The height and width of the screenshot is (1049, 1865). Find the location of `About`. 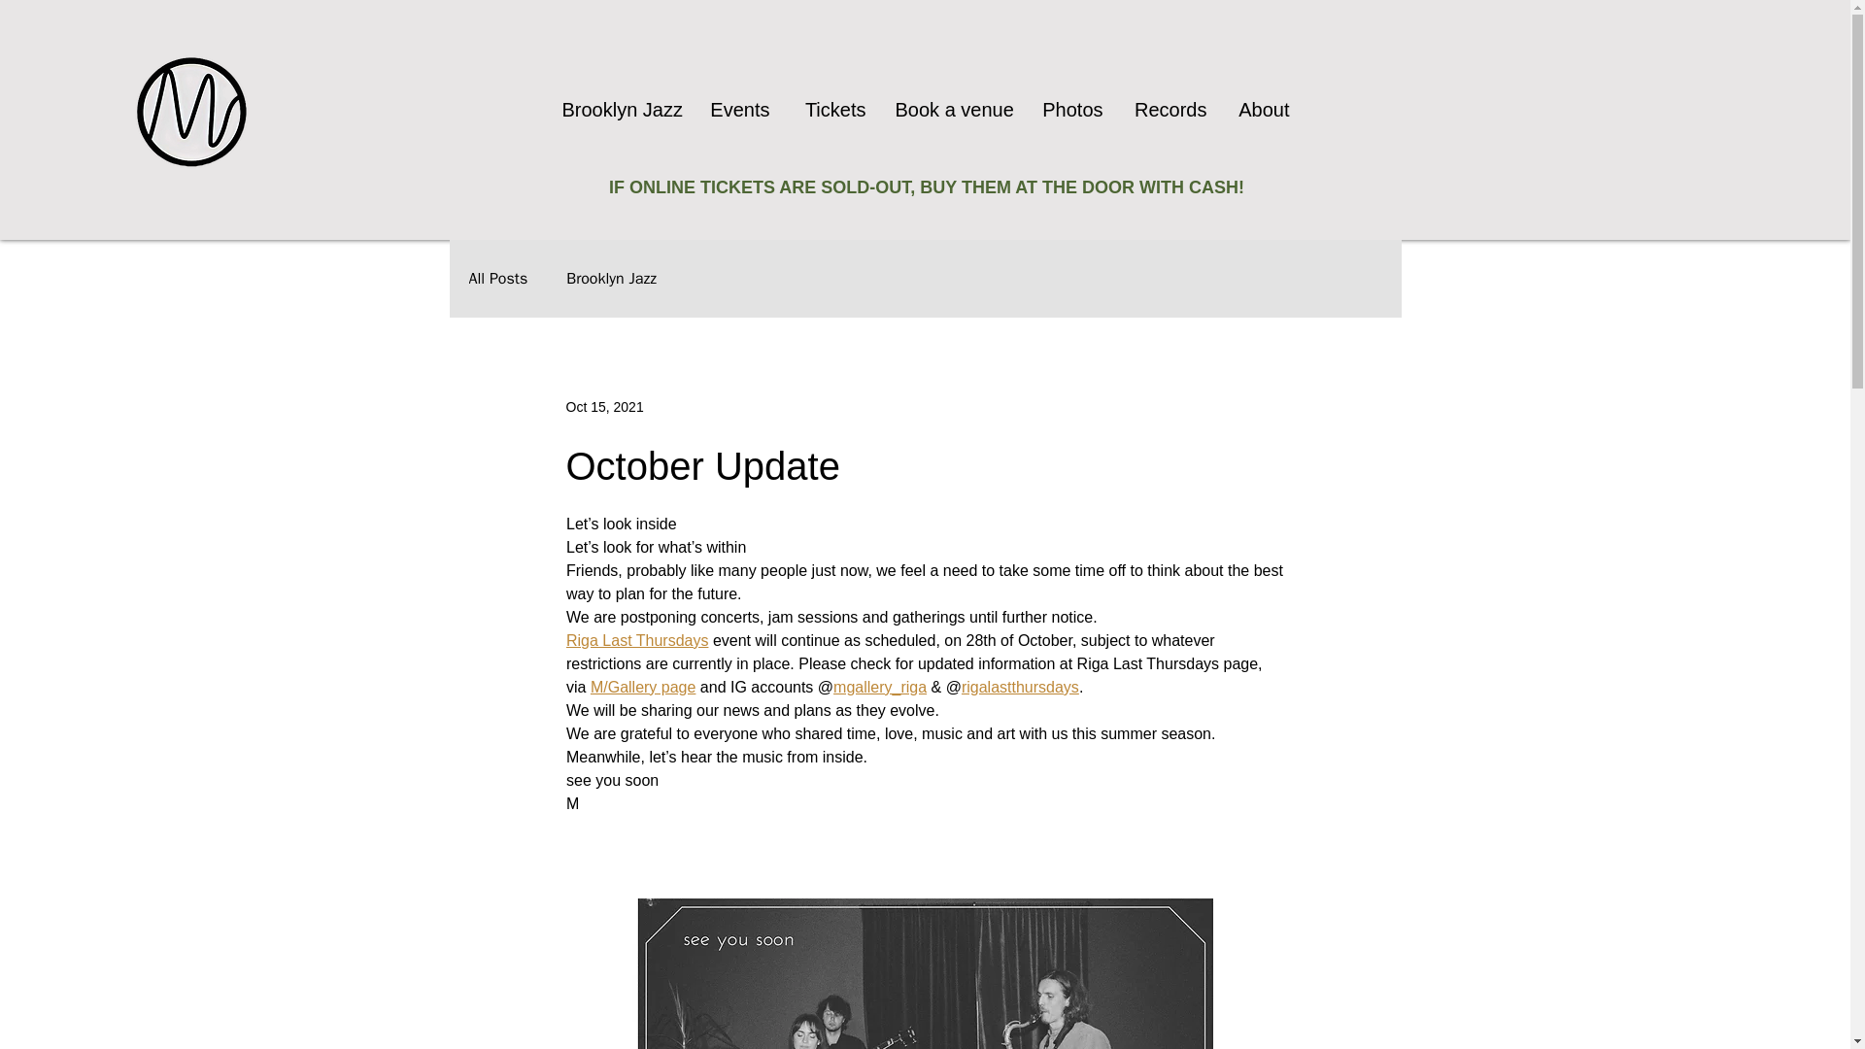

About is located at coordinates (1263, 110).